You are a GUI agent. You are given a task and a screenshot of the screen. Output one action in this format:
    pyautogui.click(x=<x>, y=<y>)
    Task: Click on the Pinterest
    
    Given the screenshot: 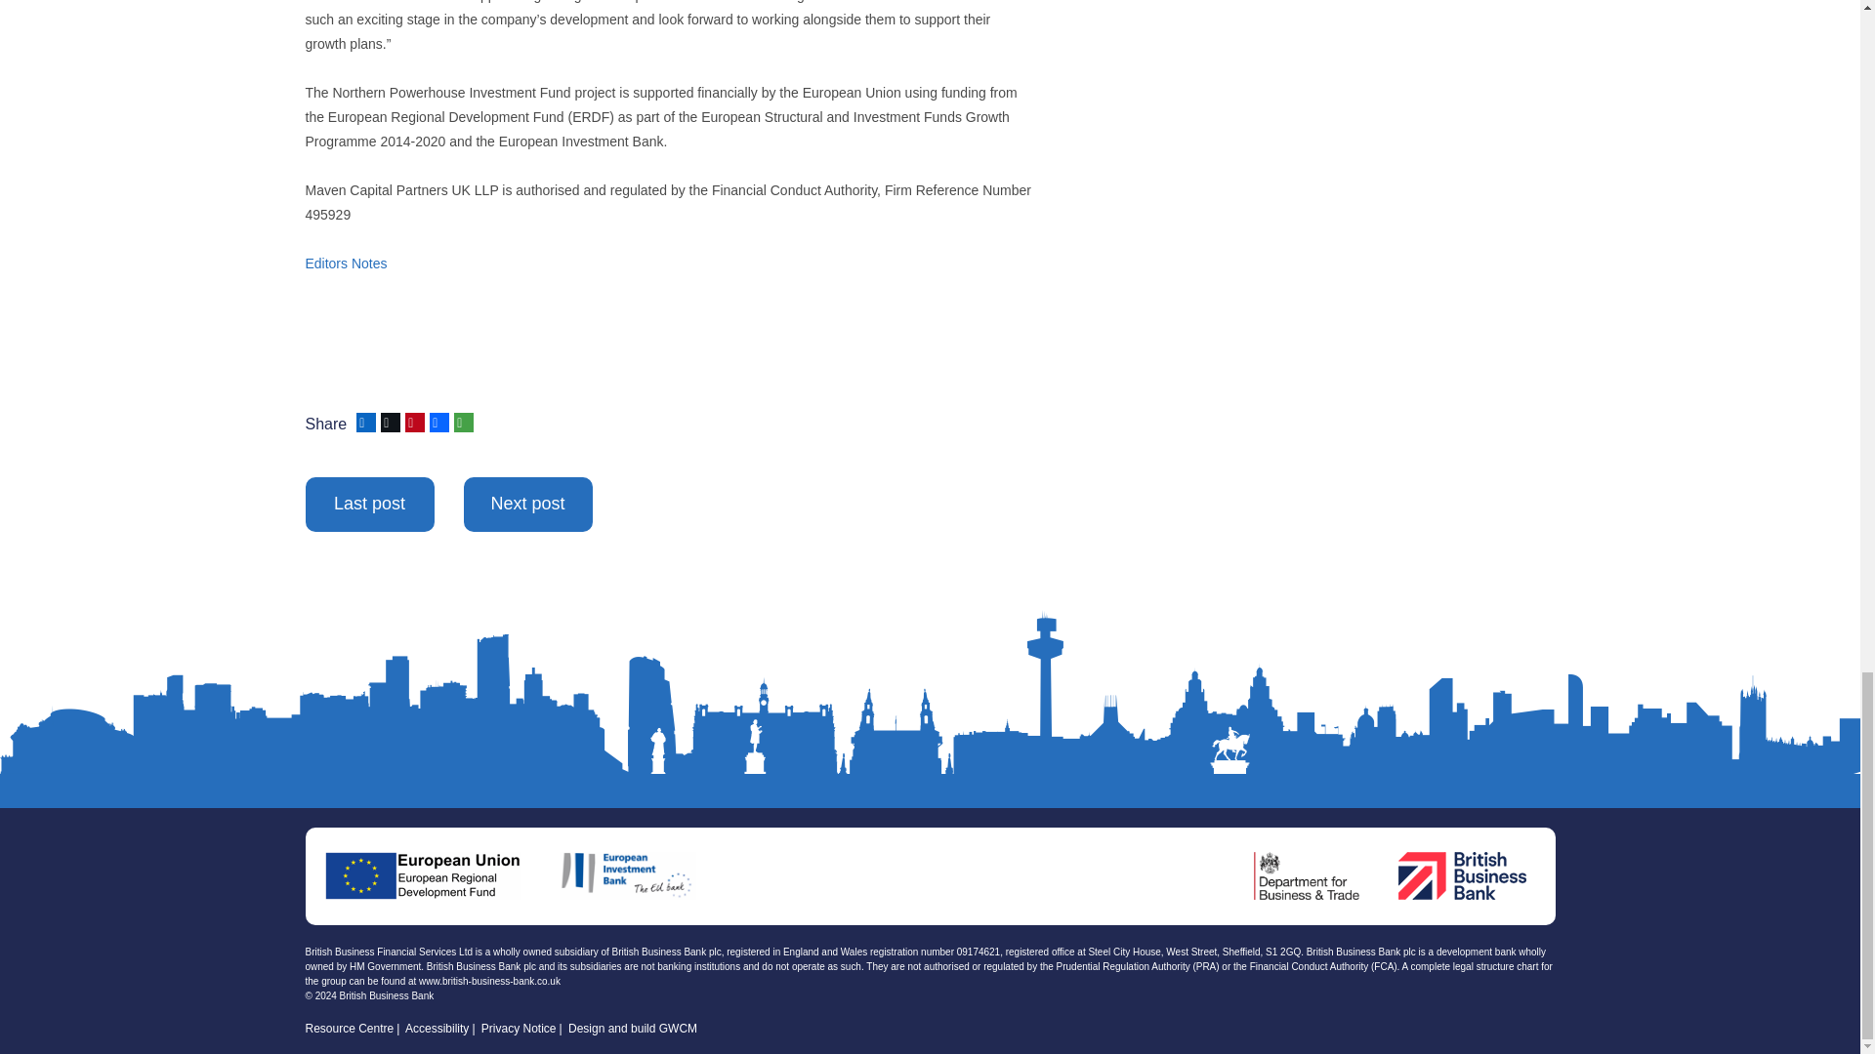 What is the action you would take?
    pyautogui.click(x=412, y=422)
    